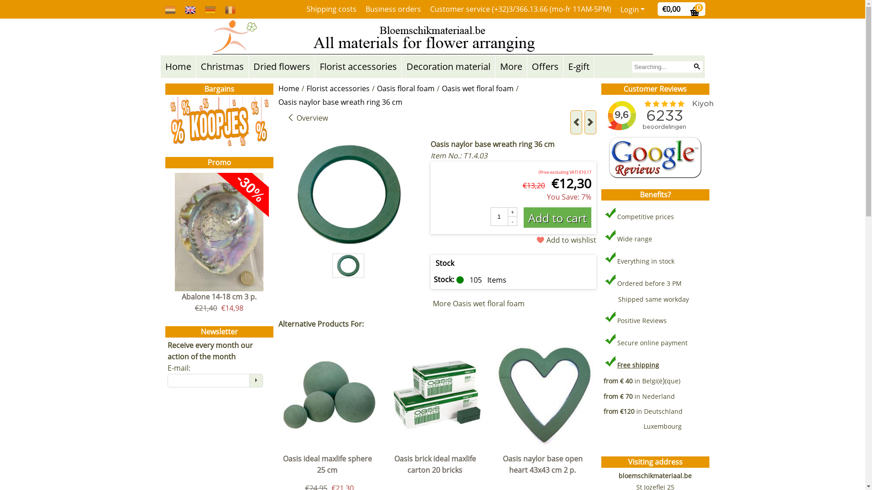  Describe the element at coordinates (557, 218) in the screenshot. I see `Add to cart` at that location.